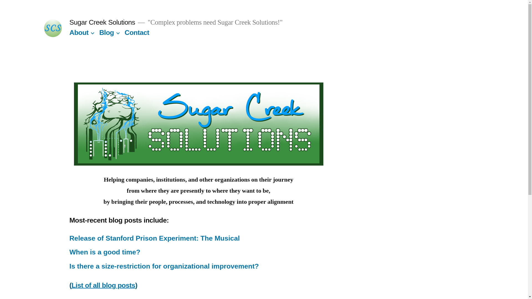  Describe the element at coordinates (164, 266) in the screenshot. I see `Is there a size-restriction for organizational improvement?` at that location.